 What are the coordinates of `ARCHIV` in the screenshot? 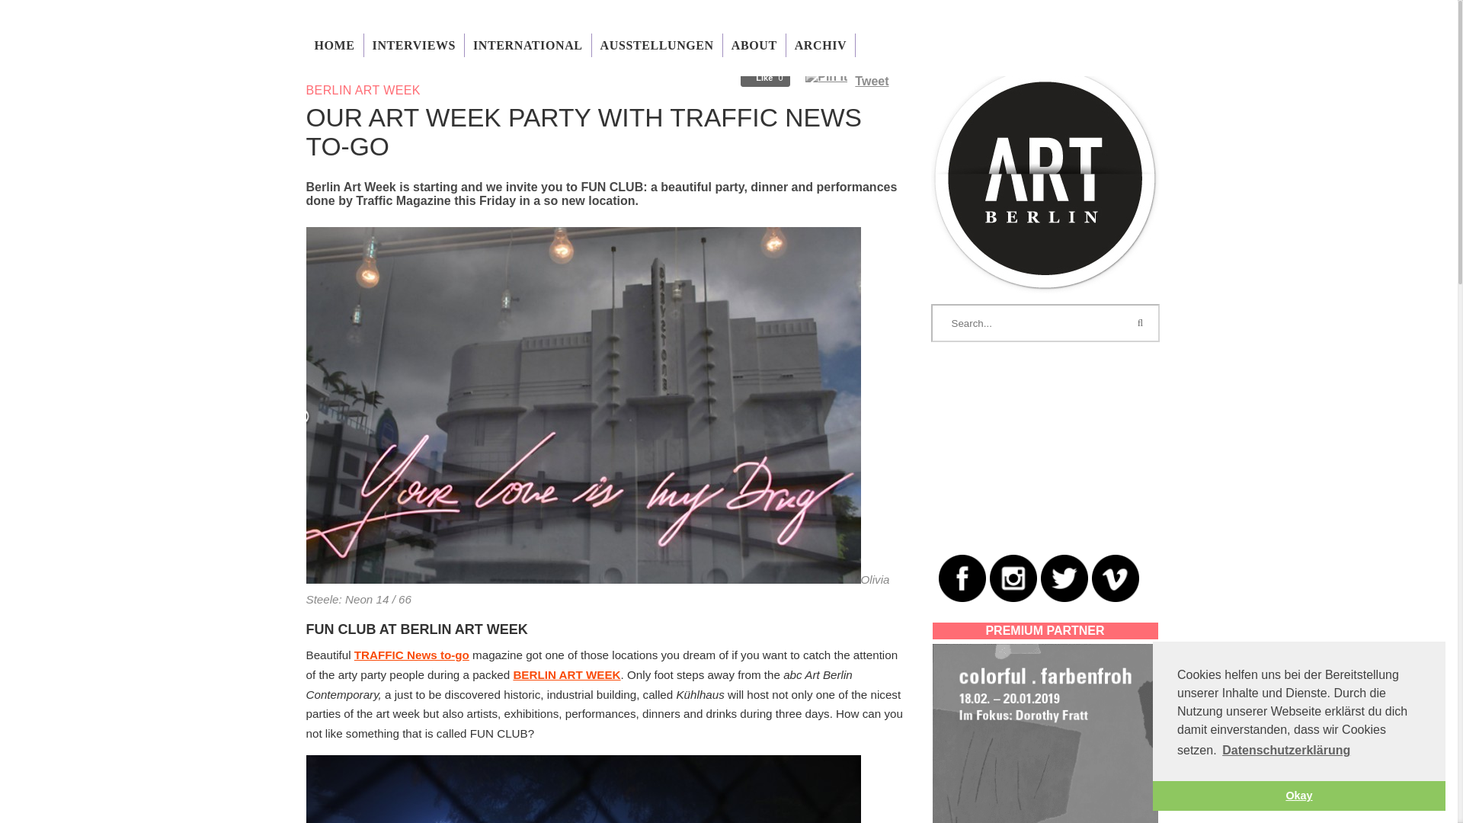 It's located at (821, 45).